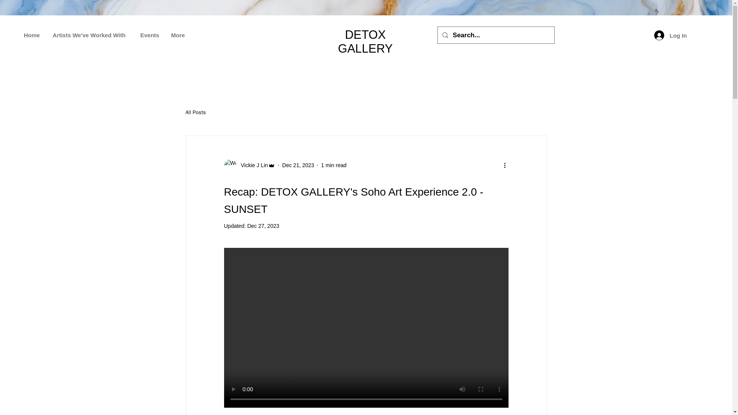 Image resolution: width=738 pixels, height=415 pixels. Describe the element at coordinates (249, 165) in the screenshot. I see `Vickie J Lin` at that location.